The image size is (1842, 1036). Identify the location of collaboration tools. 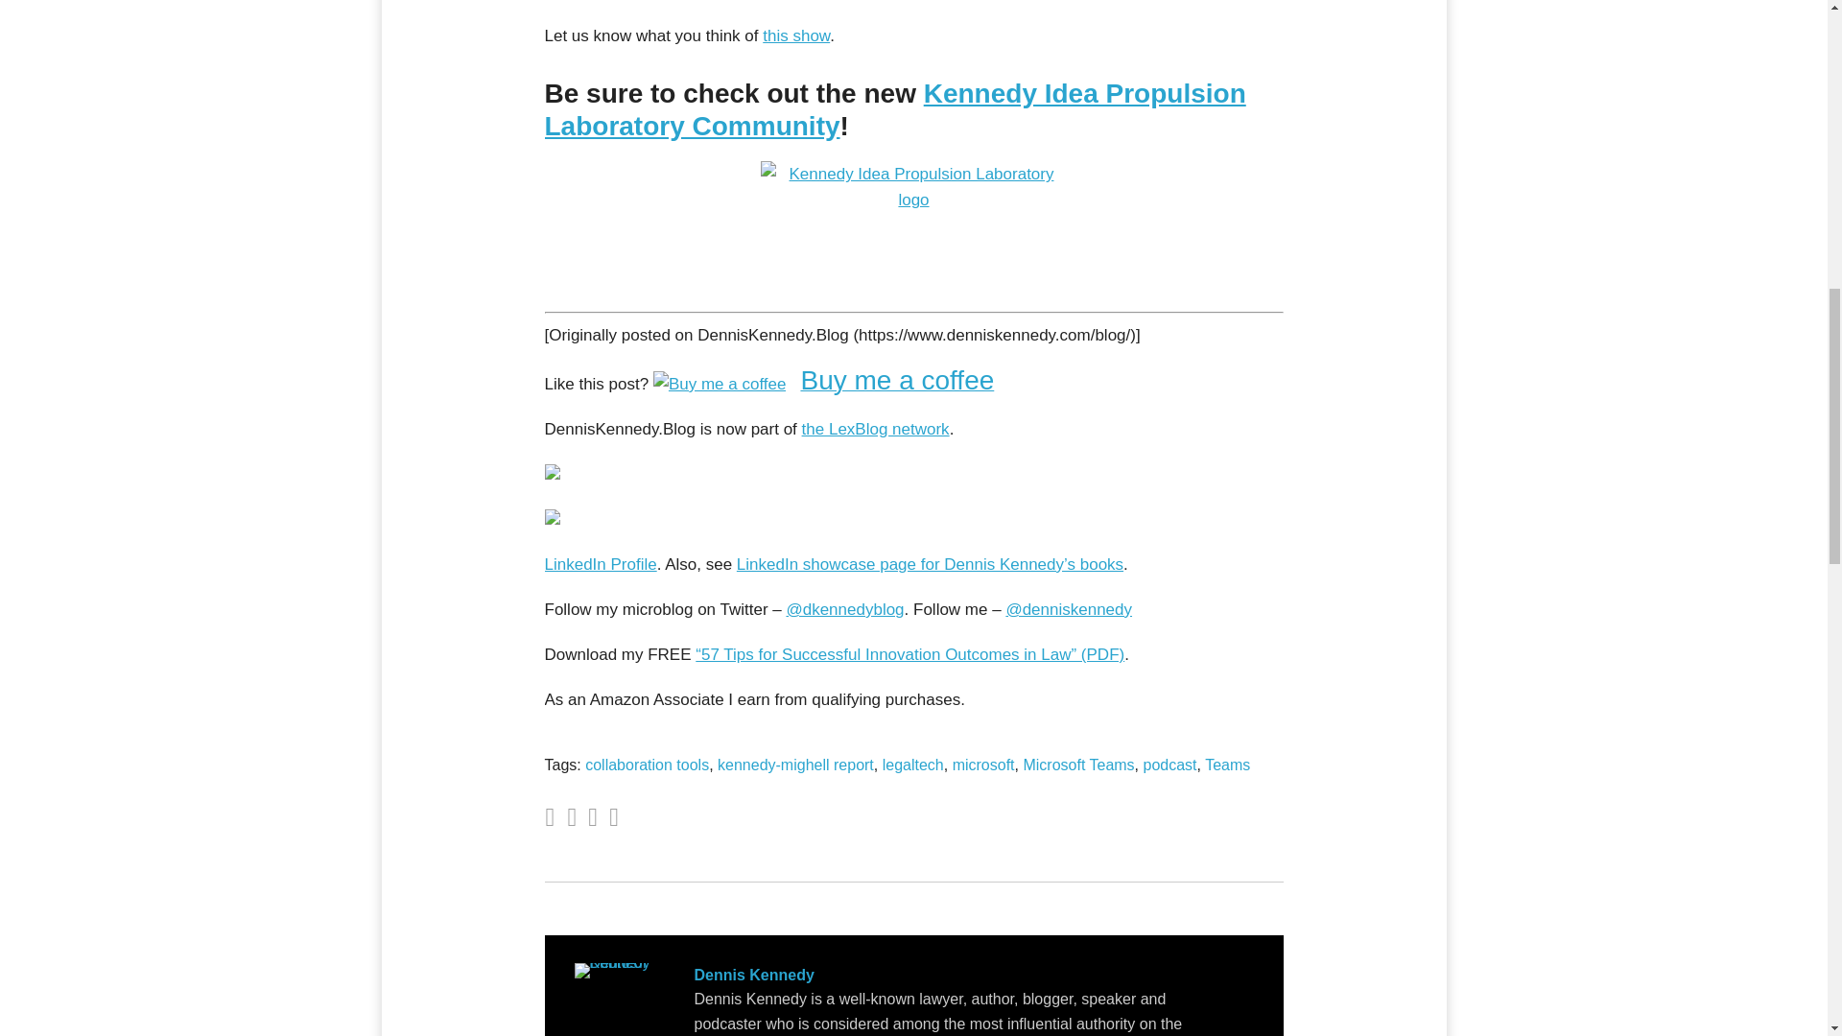
(647, 765).